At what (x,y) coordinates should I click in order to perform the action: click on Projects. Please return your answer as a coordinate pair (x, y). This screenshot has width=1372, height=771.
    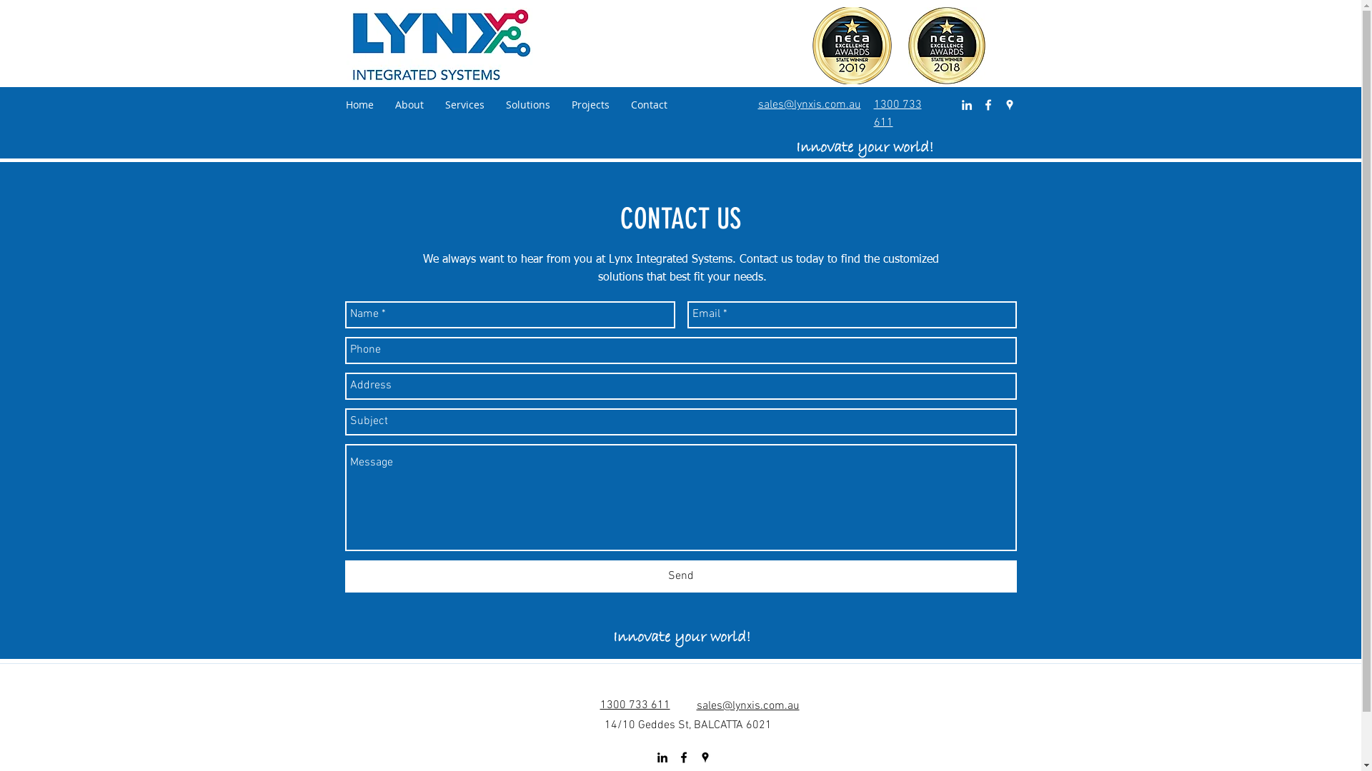
    Looking at the image, I should click on (590, 105).